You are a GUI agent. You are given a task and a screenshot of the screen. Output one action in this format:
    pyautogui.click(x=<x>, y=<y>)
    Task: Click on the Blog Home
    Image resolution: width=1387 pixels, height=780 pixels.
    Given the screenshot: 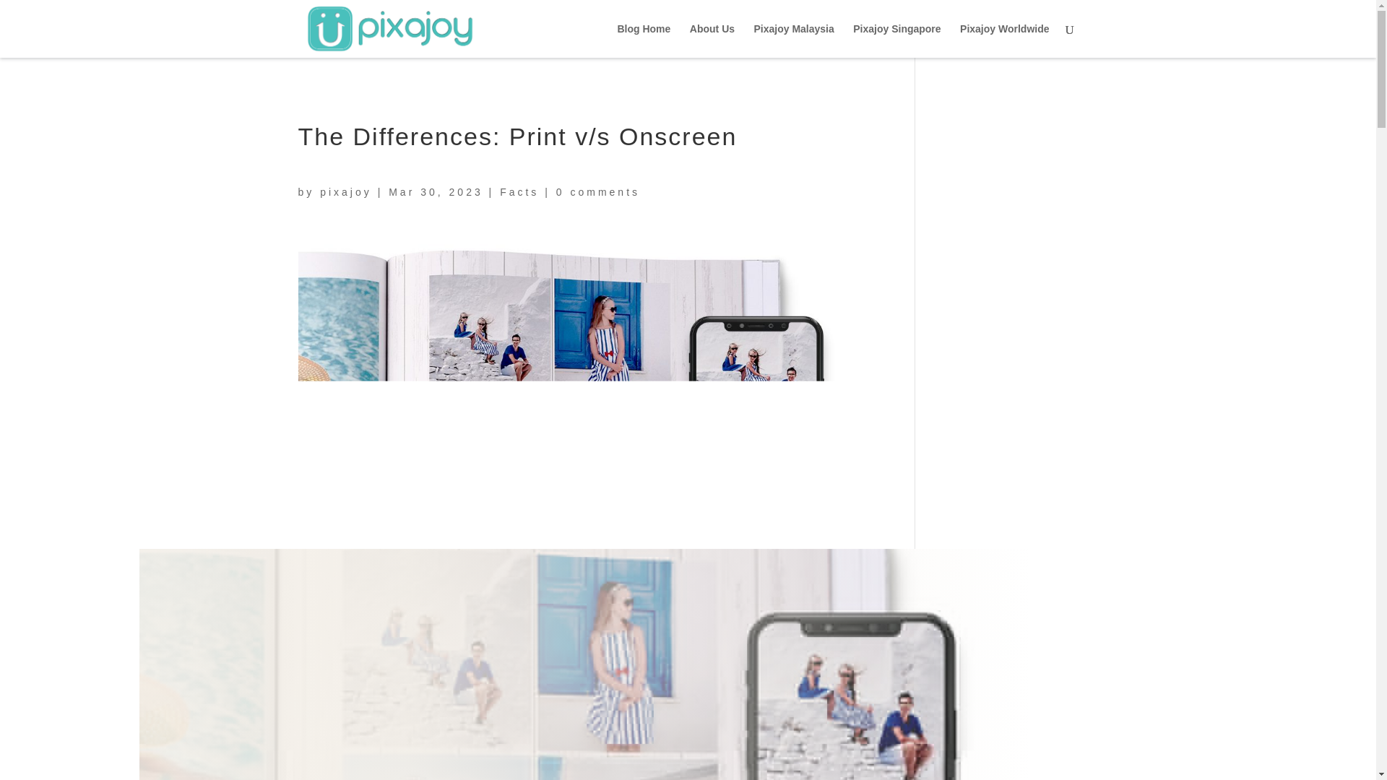 What is the action you would take?
    pyautogui.click(x=643, y=40)
    